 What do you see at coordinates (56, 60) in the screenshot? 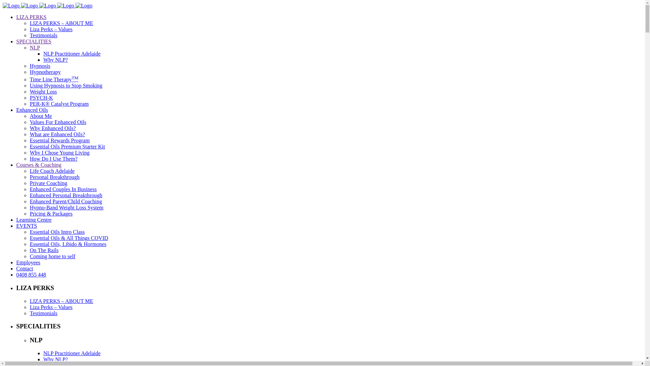
I see `Why NLP?` at bounding box center [56, 60].